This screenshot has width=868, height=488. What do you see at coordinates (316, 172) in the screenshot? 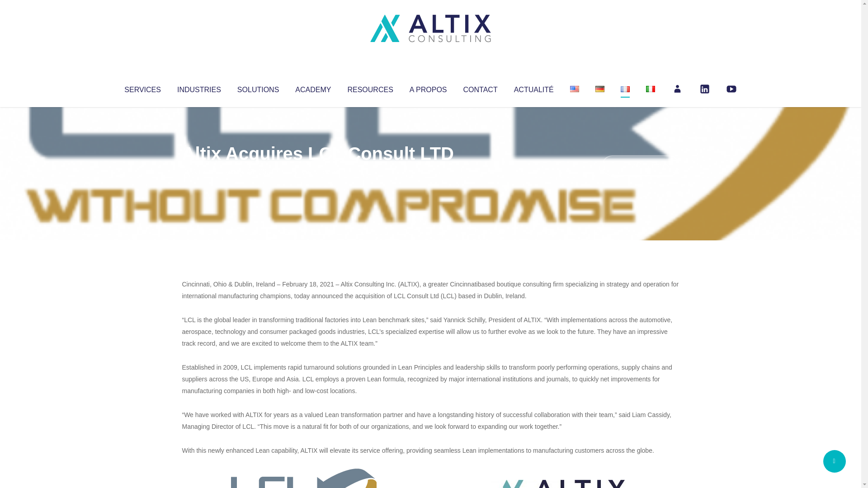
I see `Uncategorized` at bounding box center [316, 172].